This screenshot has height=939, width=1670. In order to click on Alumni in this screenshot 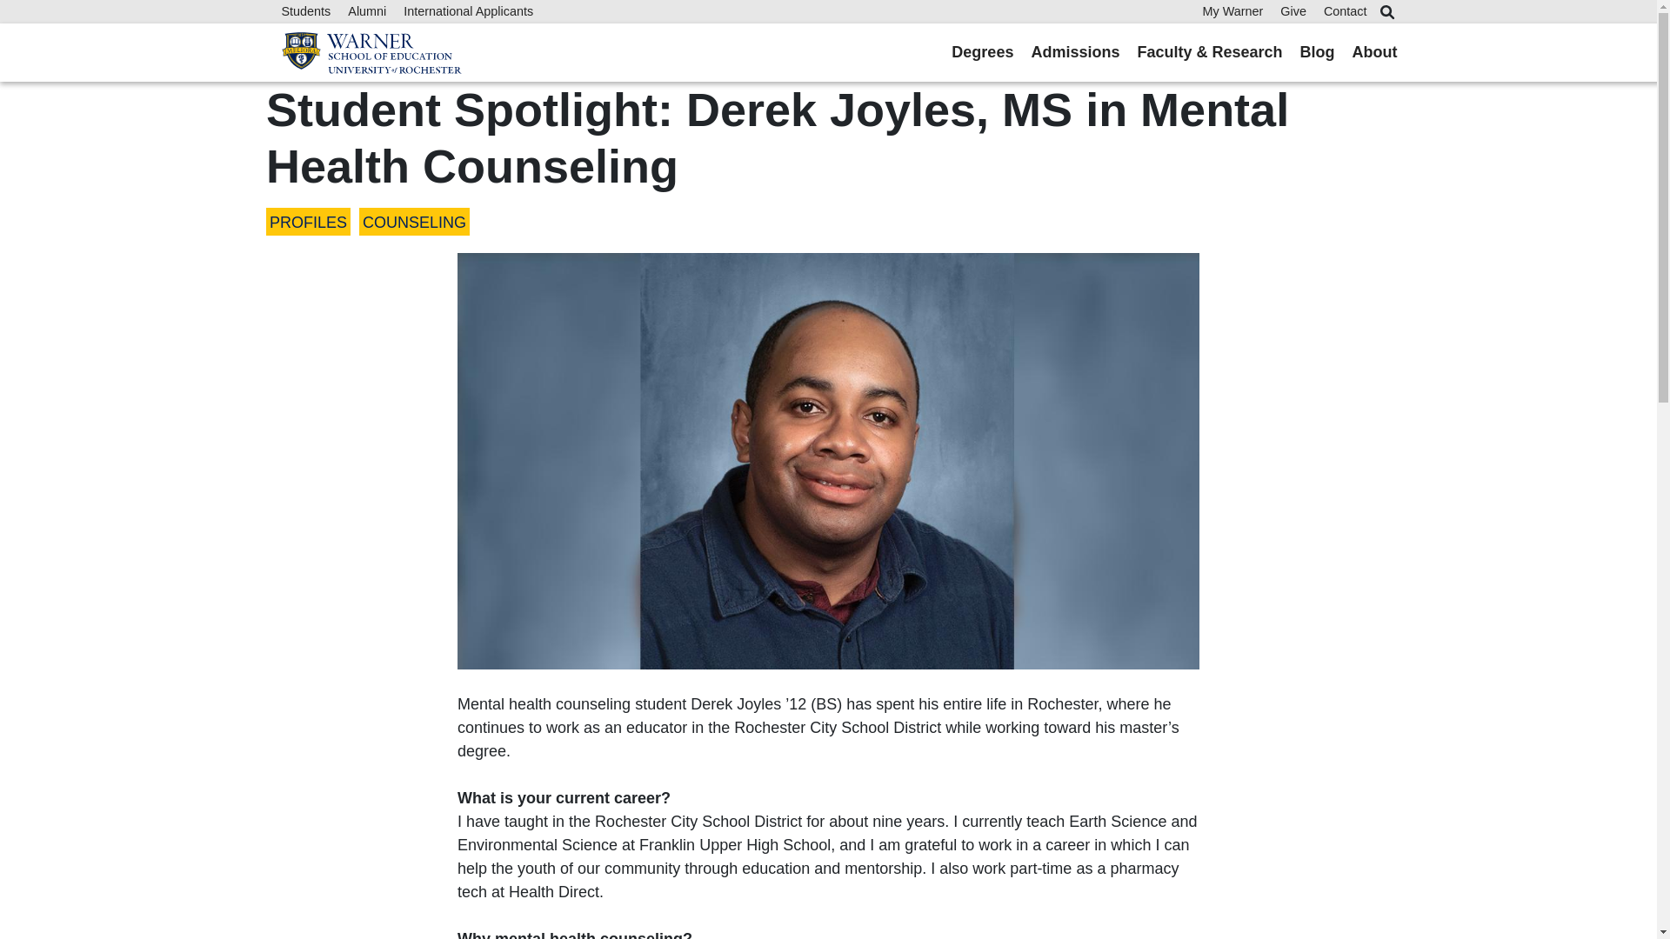, I will do `click(366, 10)`.